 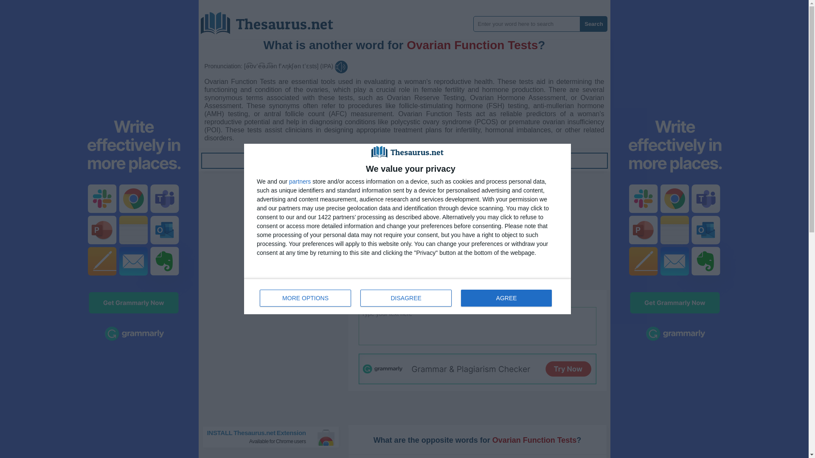 What do you see at coordinates (273, 20) in the screenshot?
I see `Opposite words` at bounding box center [273, 20].